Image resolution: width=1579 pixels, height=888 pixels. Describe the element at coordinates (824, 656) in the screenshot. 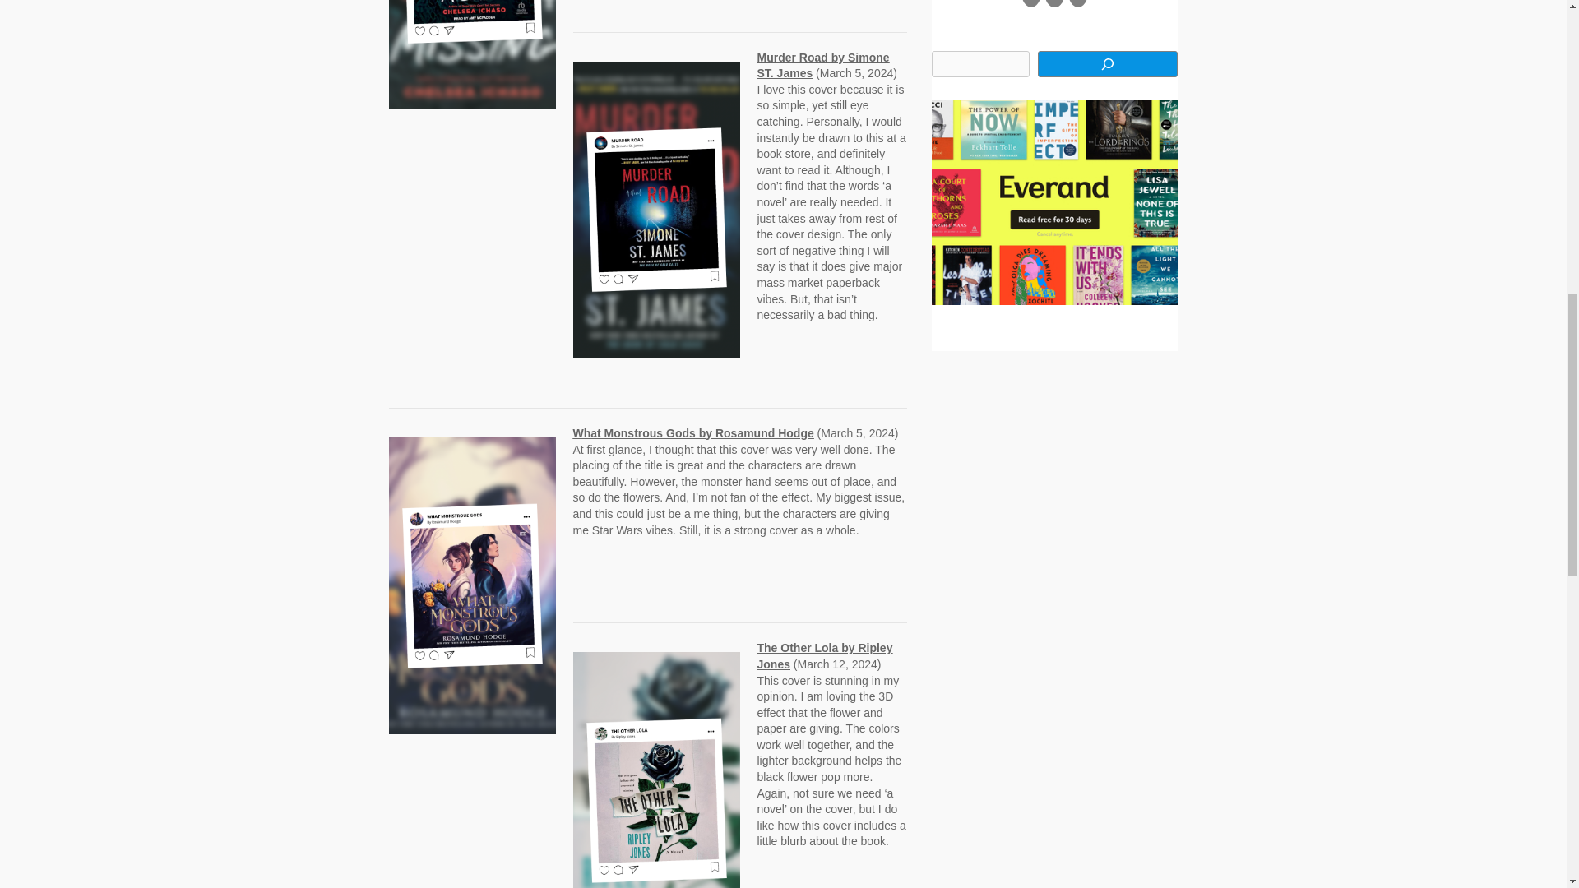

I see `The Other Lola by Ripley Jones` at that location.